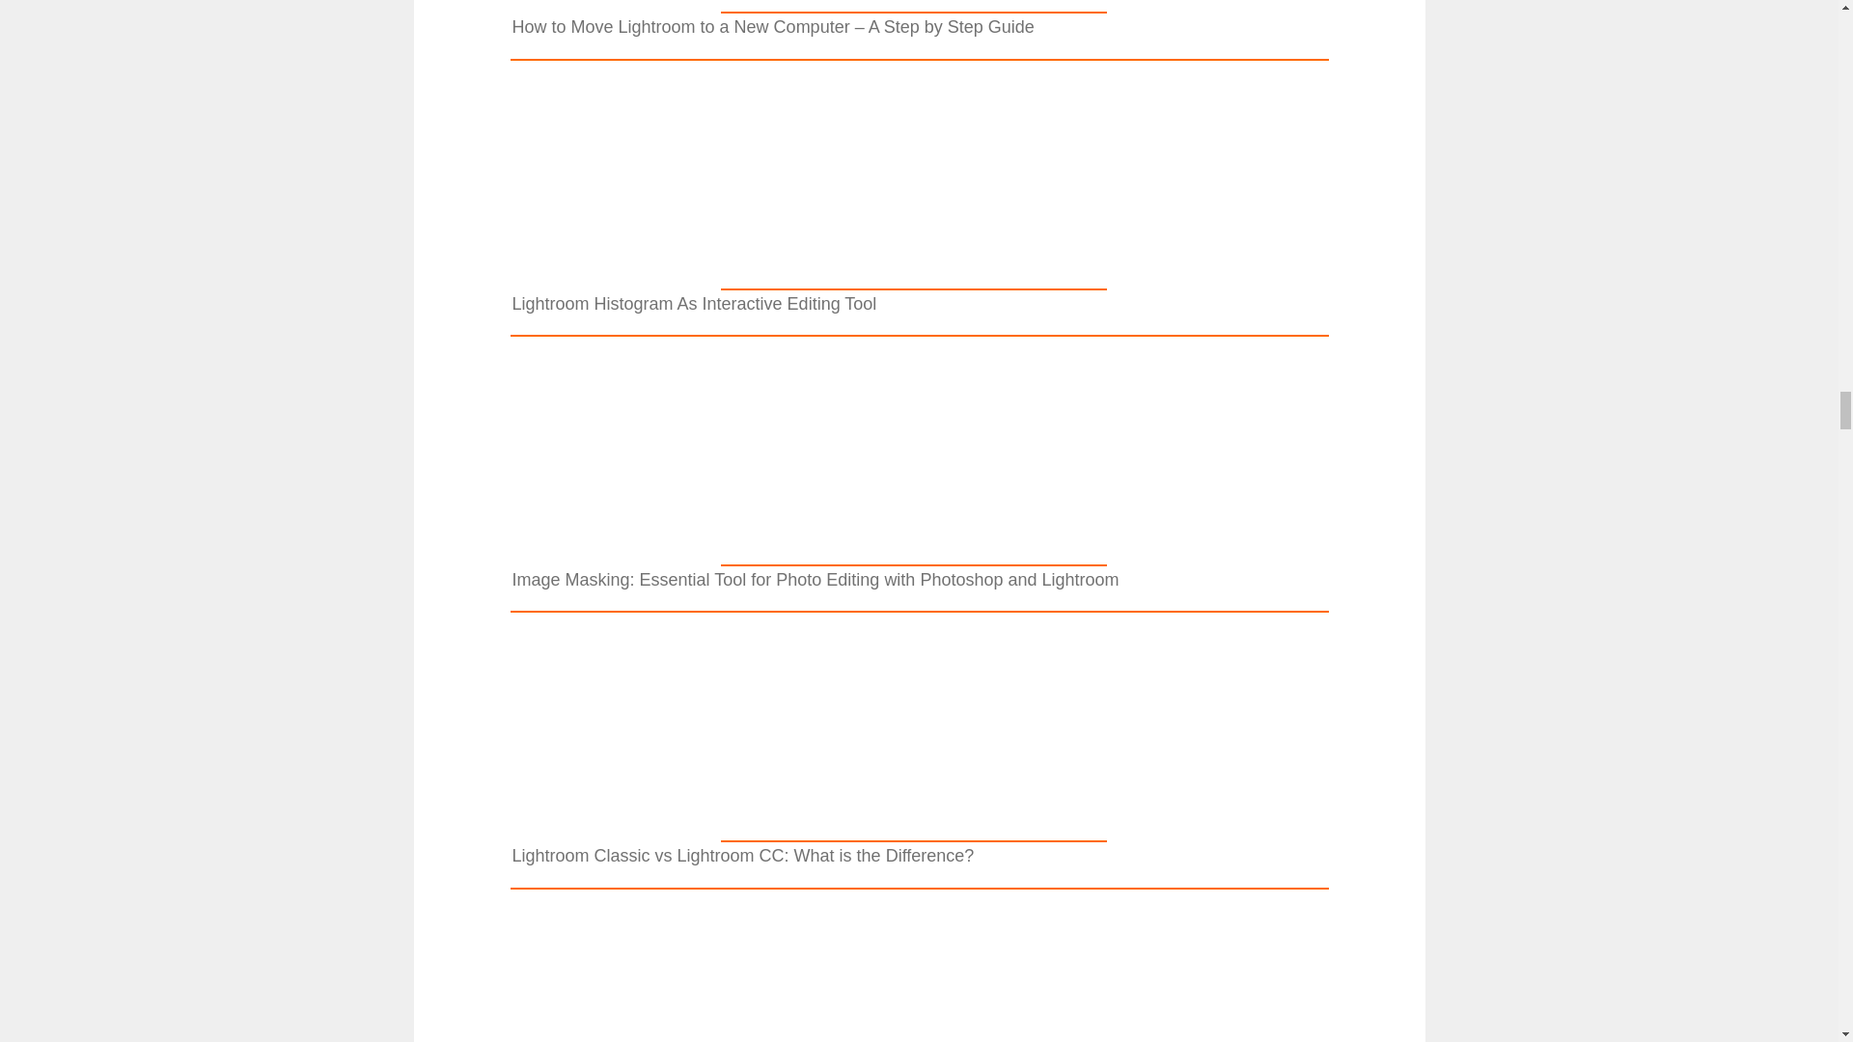 Image resolution: width=1853 pixels, height=1042 pixels. What do you see at coordinates (913, 828) in the screenshot?
I see `Lightroom Classic vs Lightroom CC: What is the Difference?` at bounding box center [913, 828].